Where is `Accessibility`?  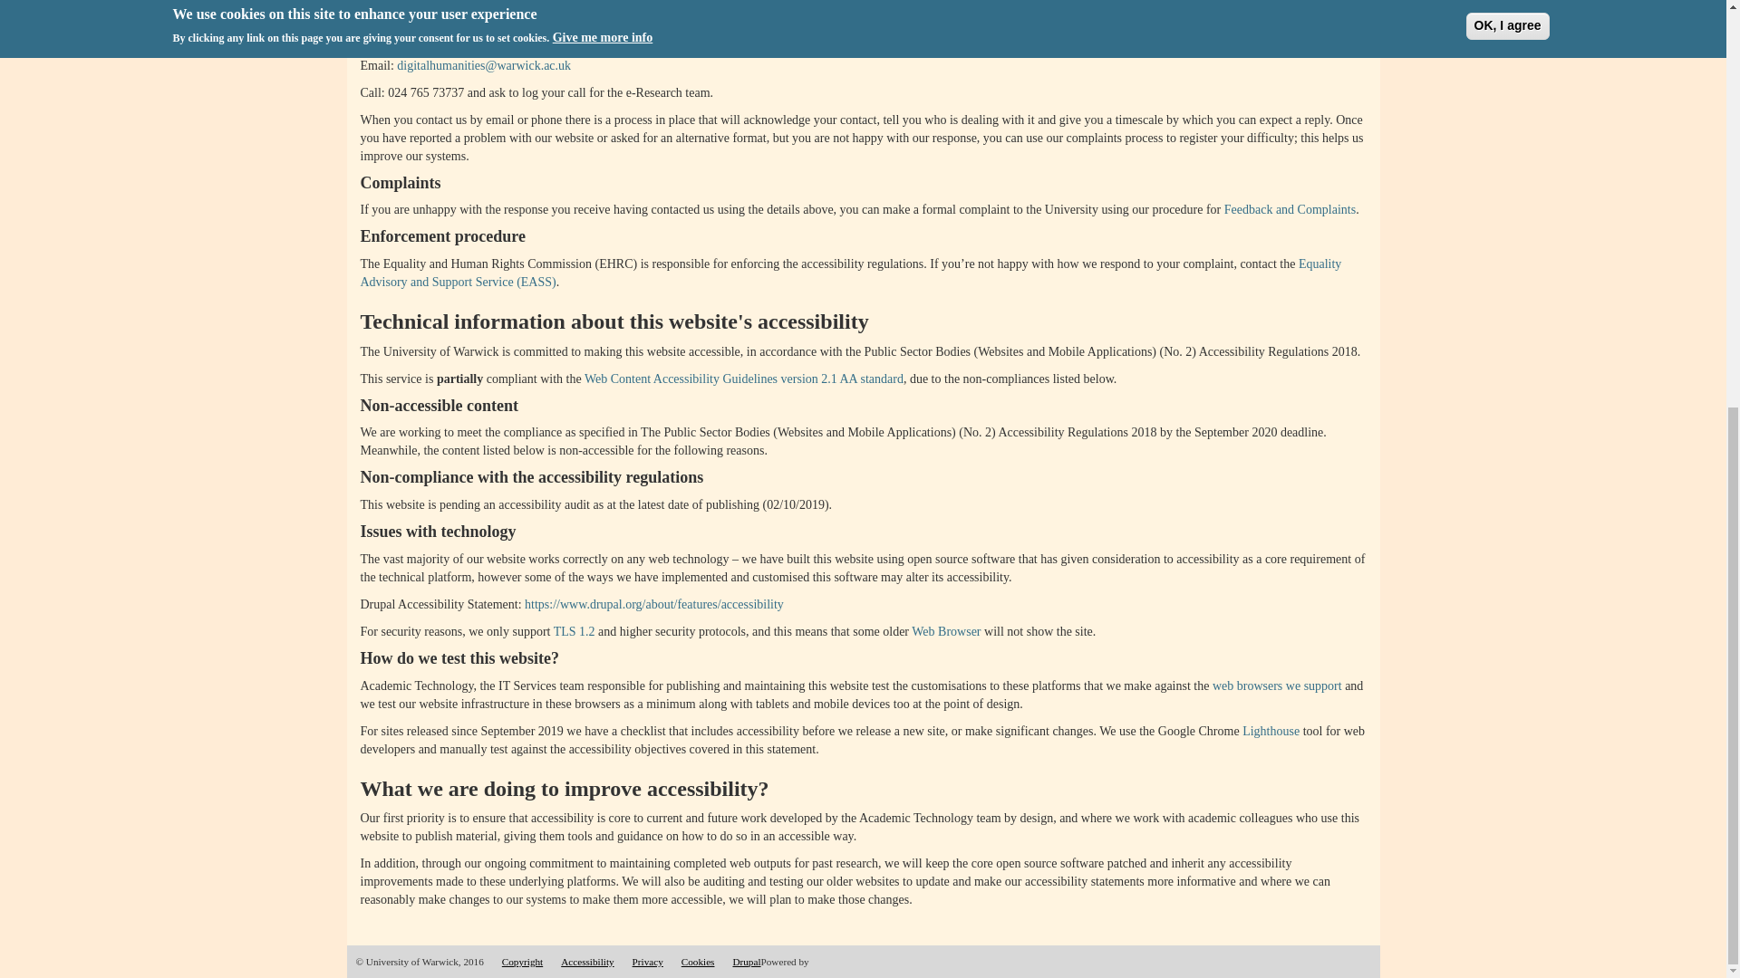
Accessibility is located at coordinates (587, 962).